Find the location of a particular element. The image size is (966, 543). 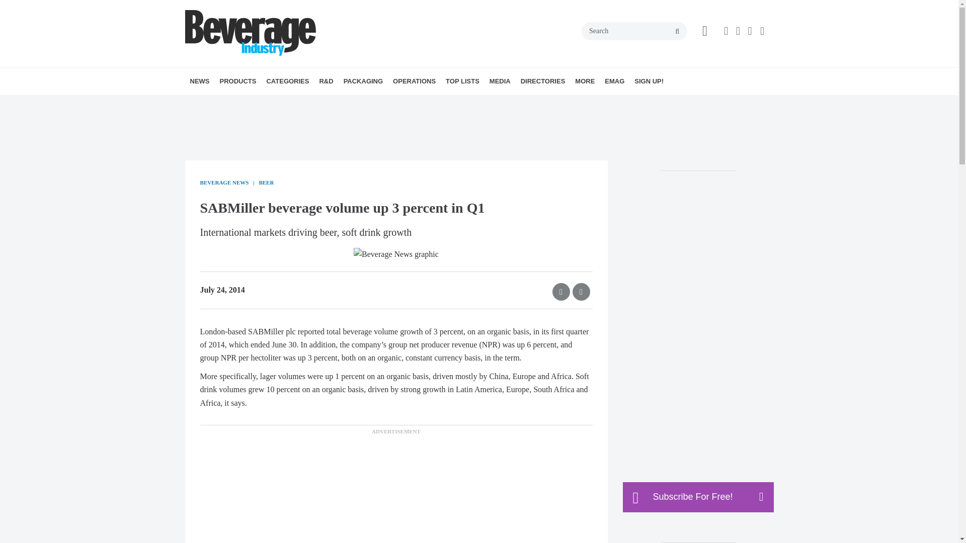

Search is located at coordinates (634, 31).